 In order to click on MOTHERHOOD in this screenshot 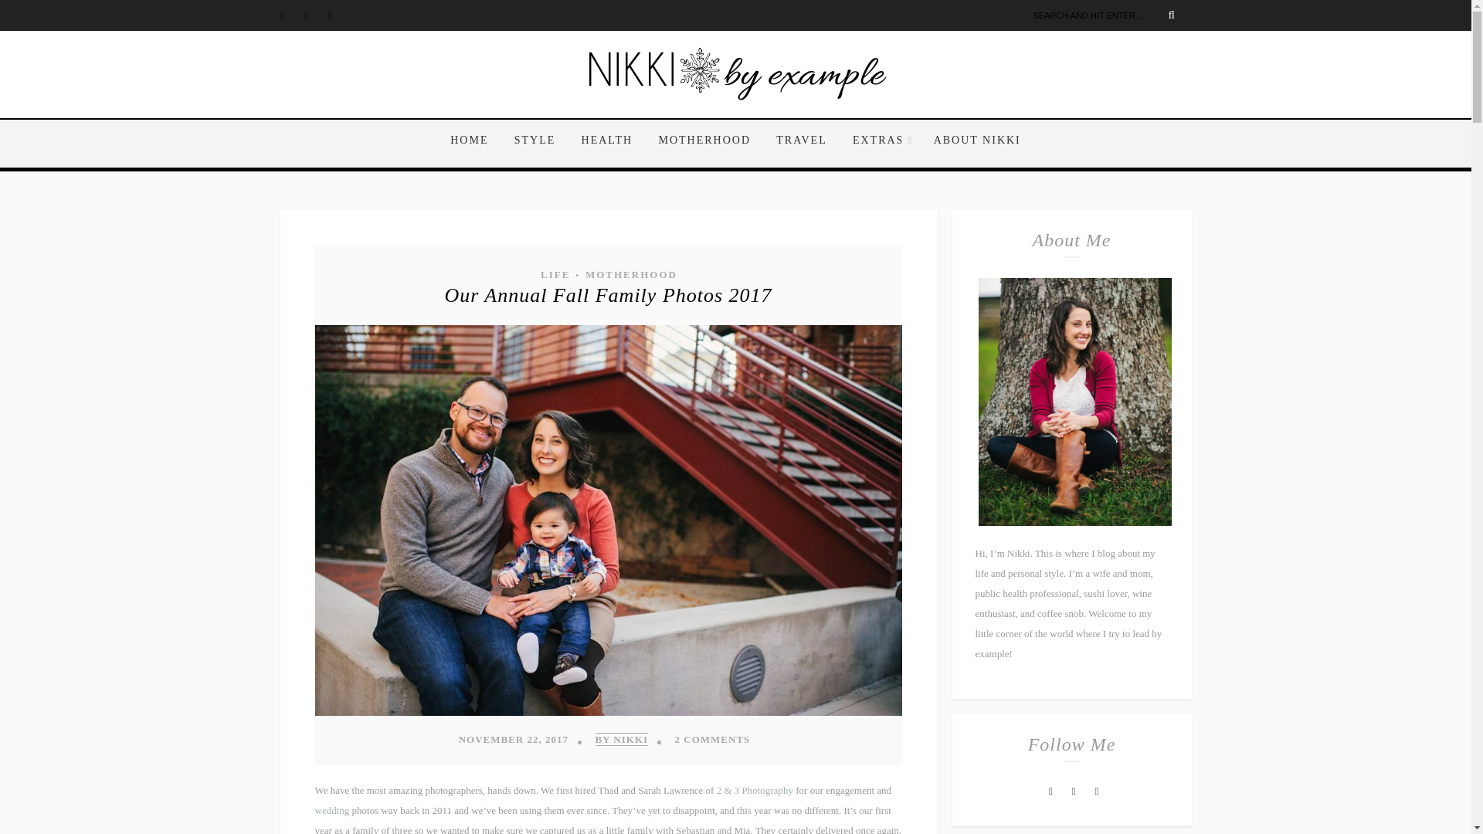, I will do `click(704, 141)`.